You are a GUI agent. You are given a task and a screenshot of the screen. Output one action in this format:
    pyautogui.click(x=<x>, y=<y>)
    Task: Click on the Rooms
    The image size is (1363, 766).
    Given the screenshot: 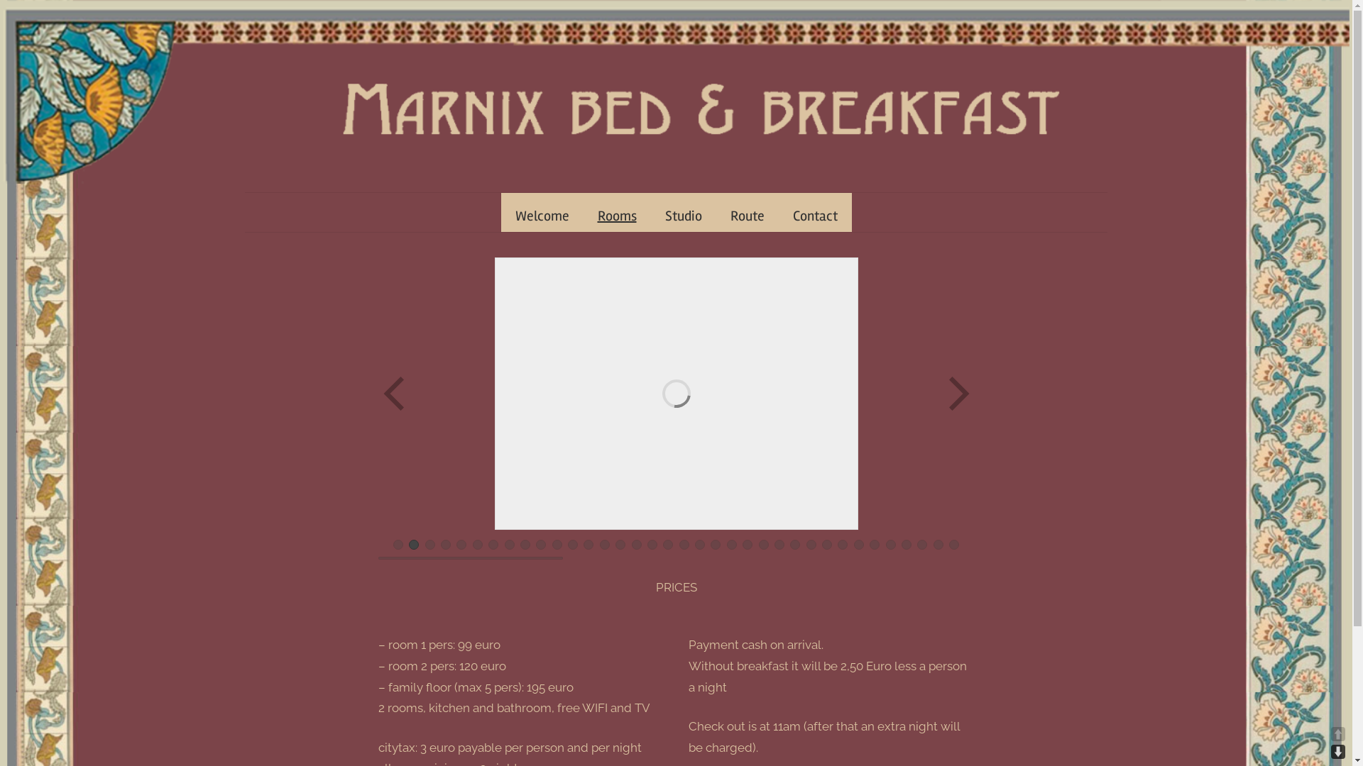 What is the action you would take?
    pyautogui.click(x=618, y=216)
    